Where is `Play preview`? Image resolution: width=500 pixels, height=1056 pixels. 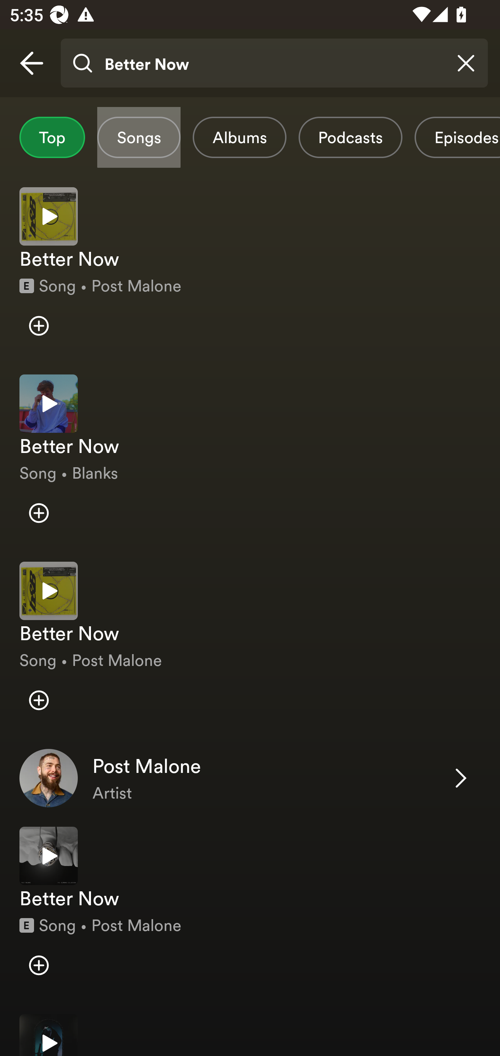
Play preview is located at coordinates (49, 216).